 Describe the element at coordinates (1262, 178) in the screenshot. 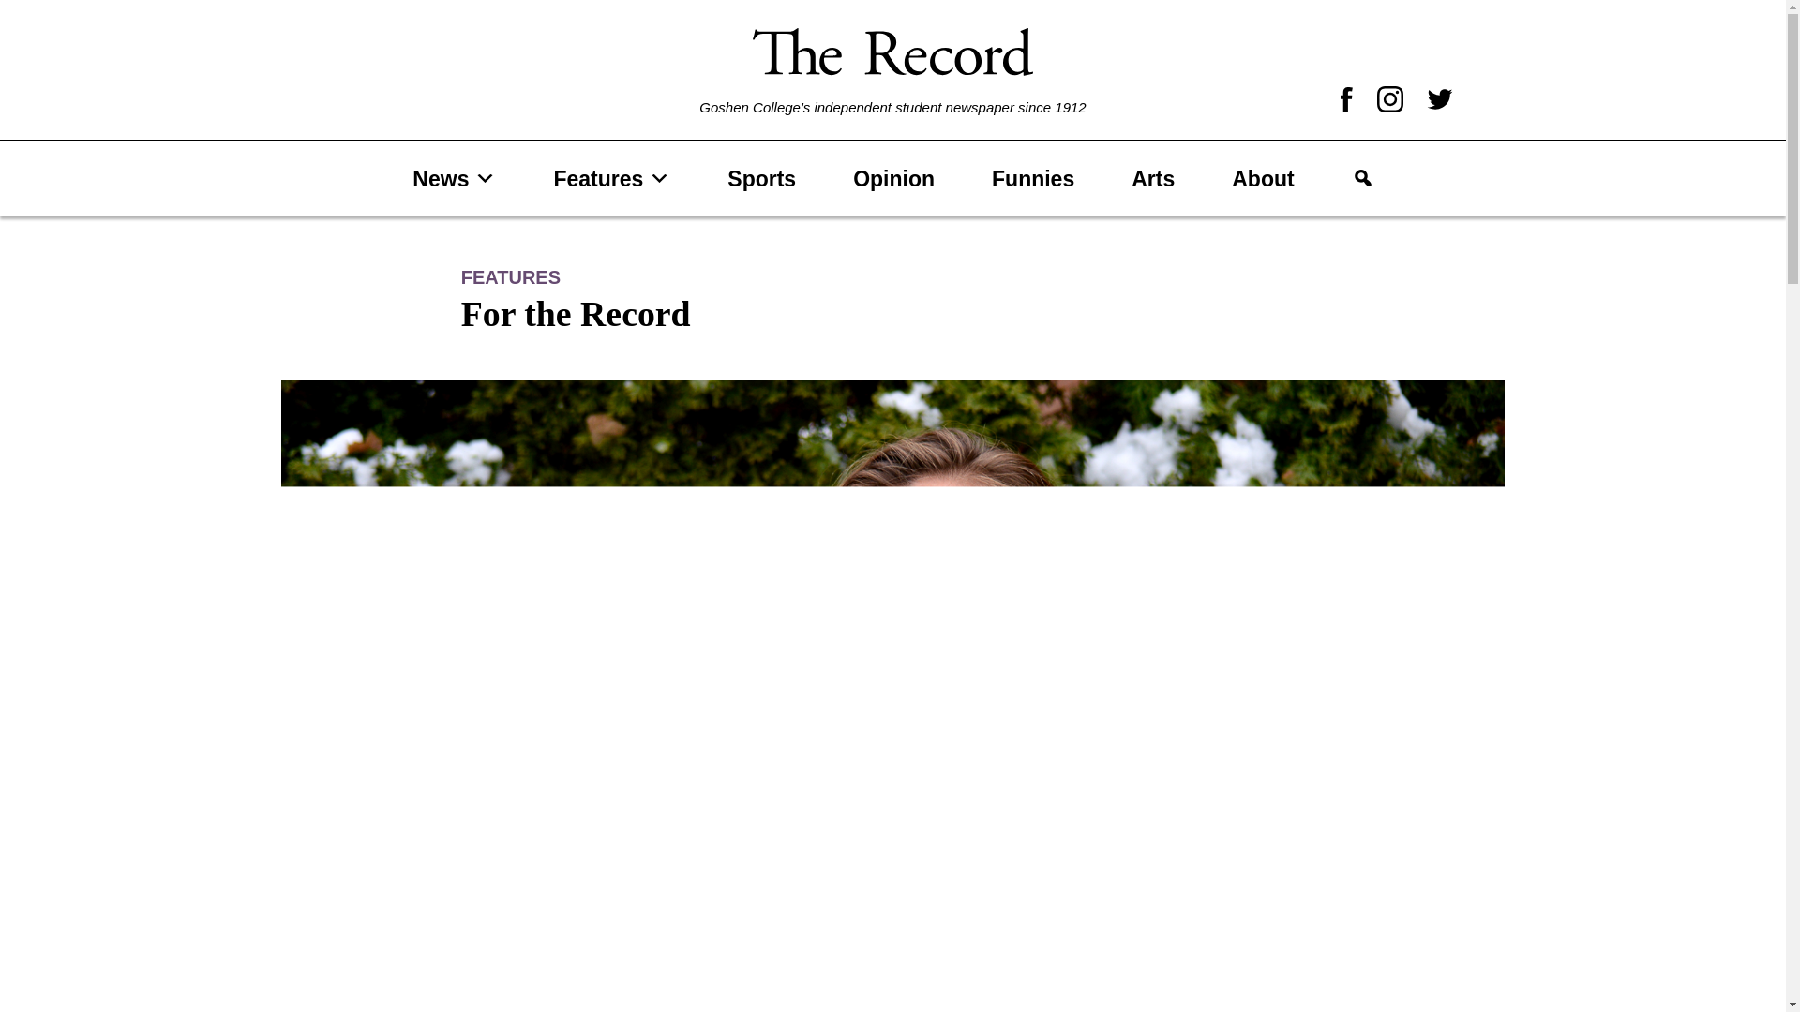

I see `About` at that location.